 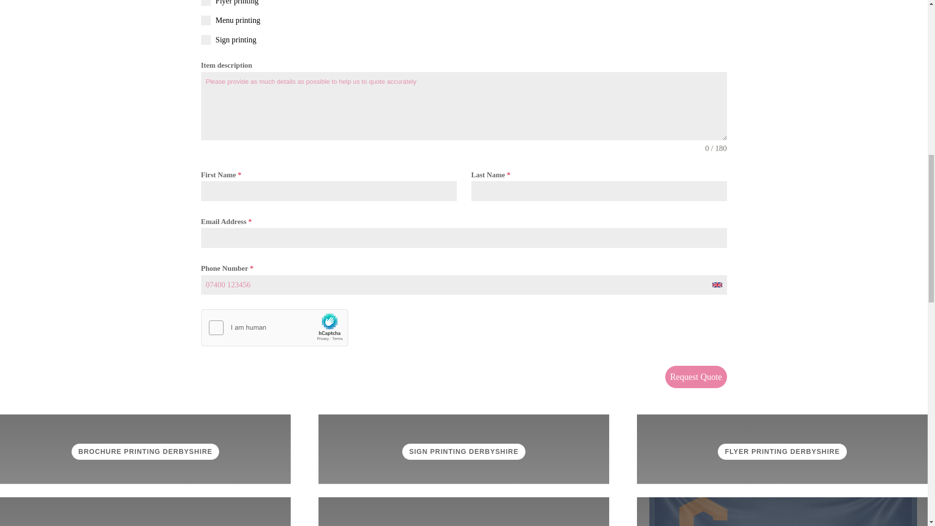 What do you see at coordinates (464, 40) in the screenshot?
I see `Sign printing` at bounding box center [464, 40].